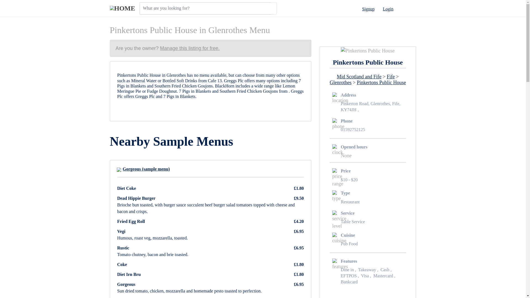 The width and height of the screenshot is (530, 298). What do you see at coordinates (340, 82) in the screenshot?
I see `Glenrothes` at bounding box center [340, 82].